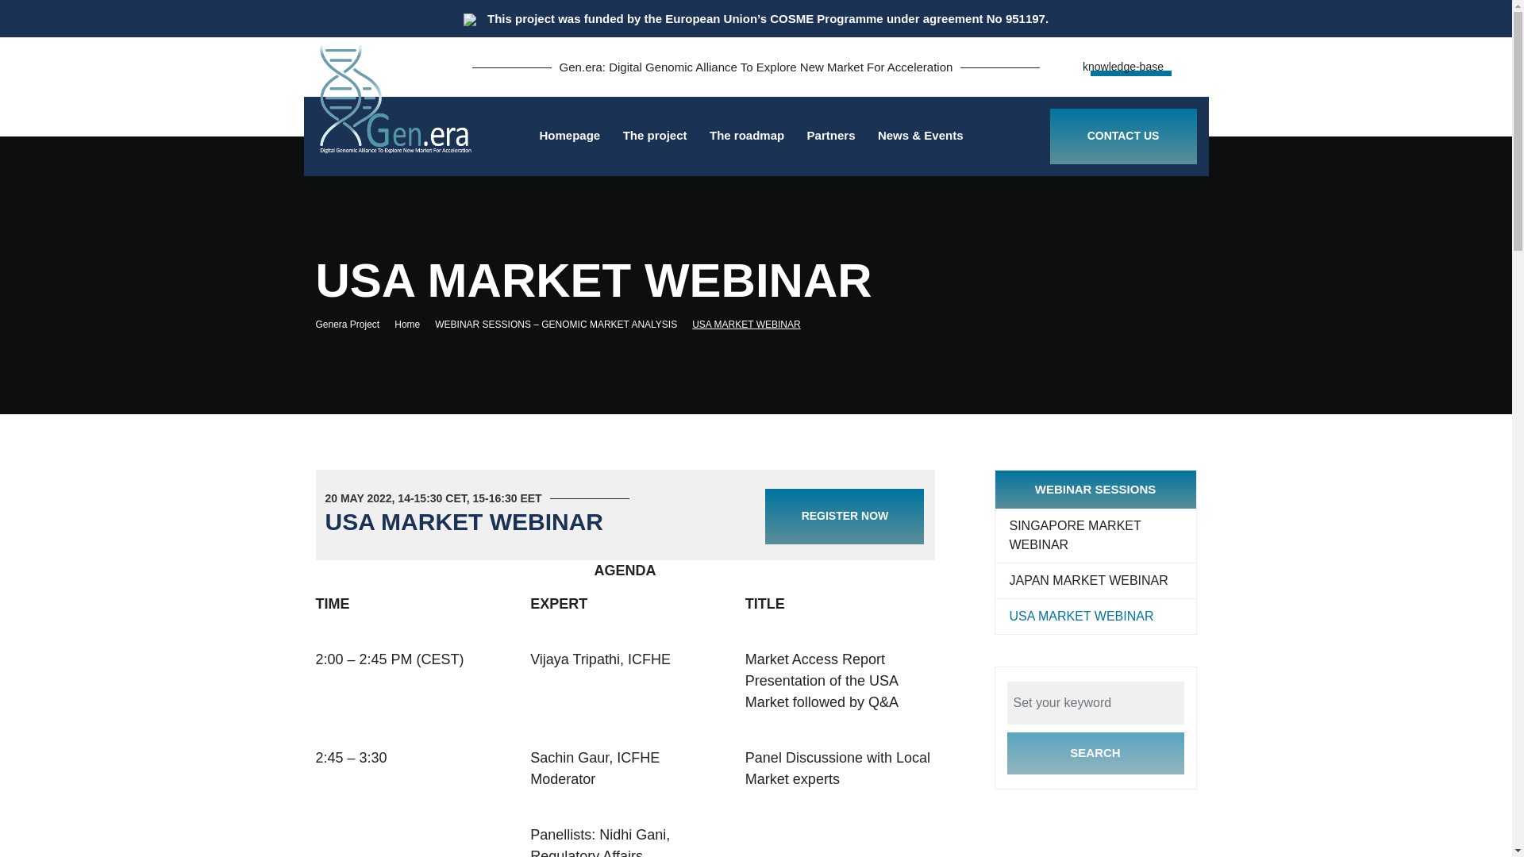 The height and width of the screenshot is (857, 1524). Describe the element at coordinates (1122, 136) in the screenshot. I see `CONTACT US` at that location.